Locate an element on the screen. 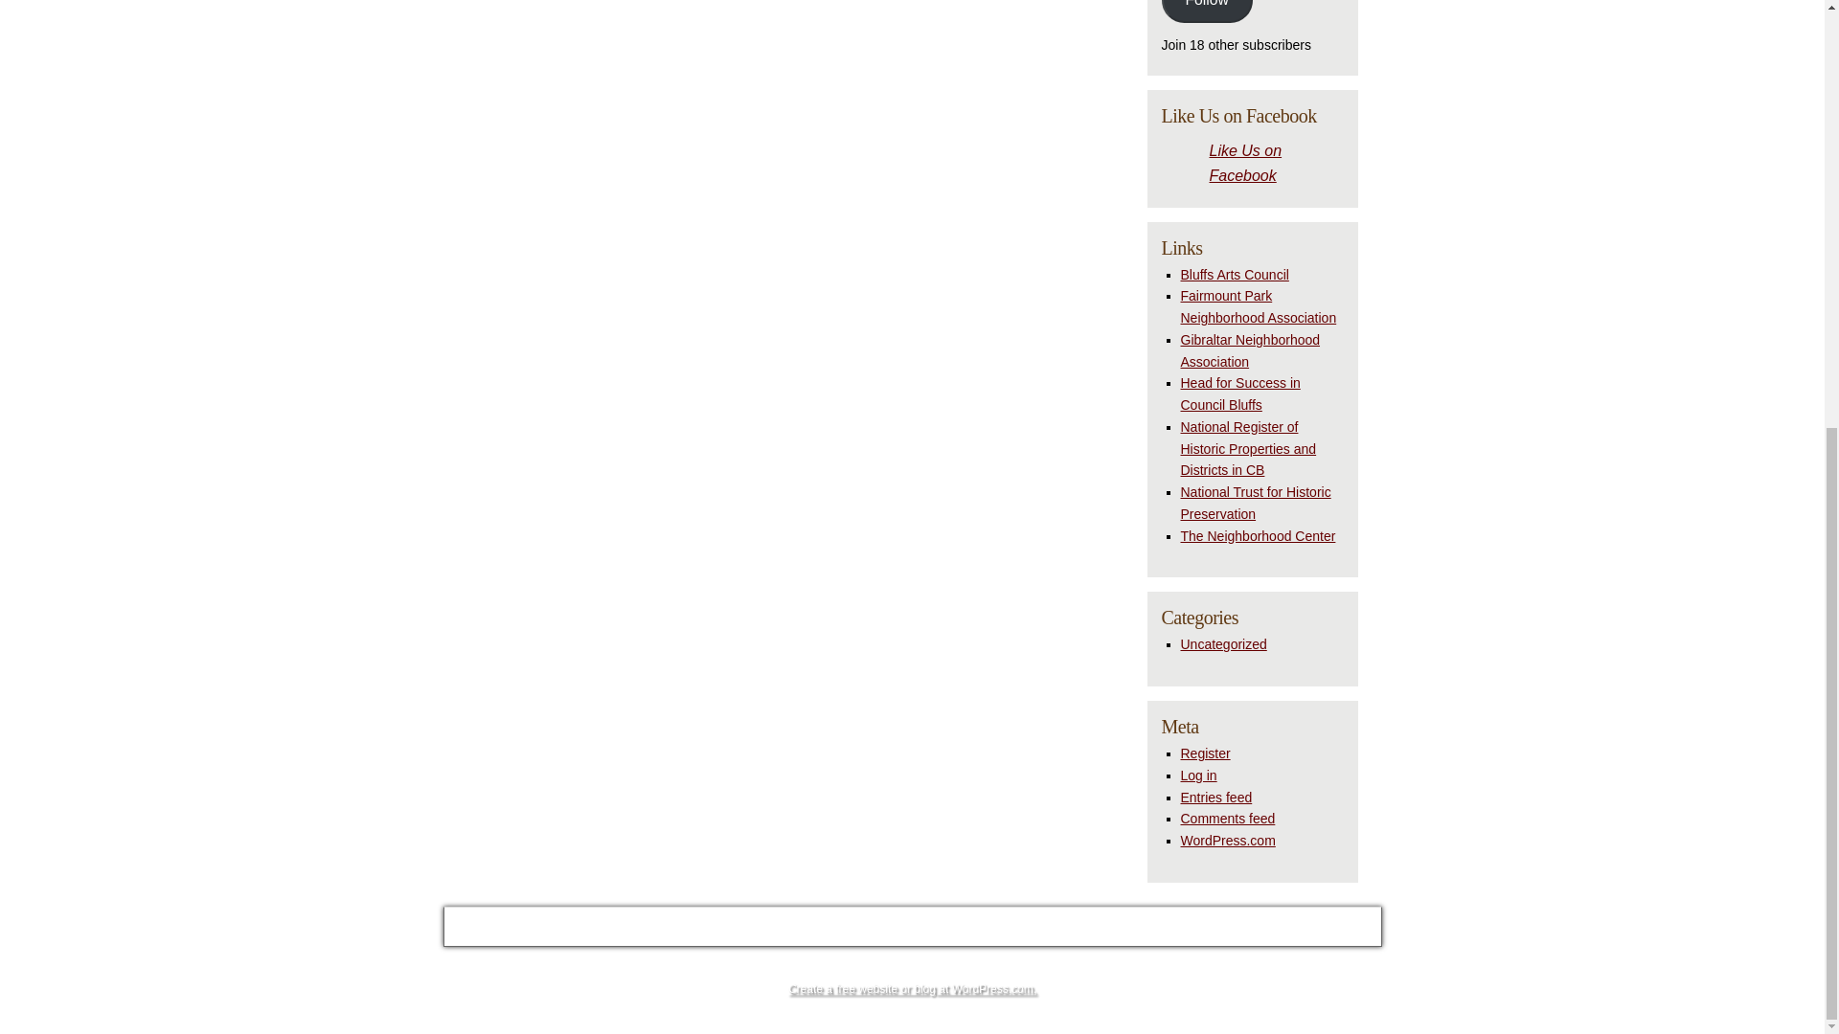 This screenshot has width=1839, height=1034. Log in is located at coordinates (1197, 775).